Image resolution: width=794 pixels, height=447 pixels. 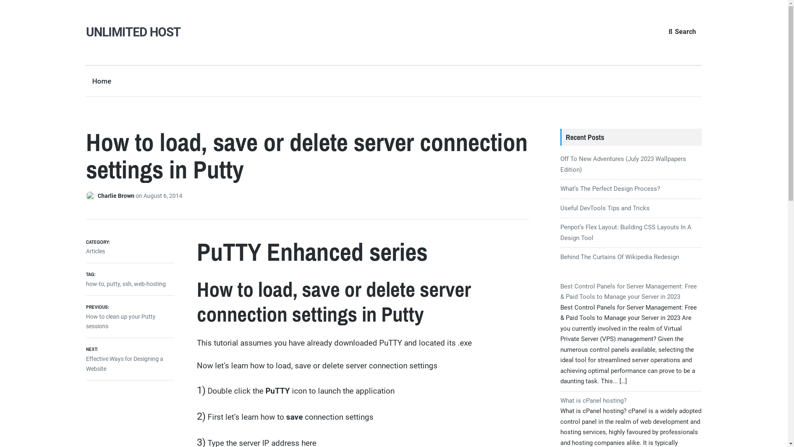 I want to click on Off To New Adventures (July 2023 Wallpapers Edition), so click(x=623, y=164).